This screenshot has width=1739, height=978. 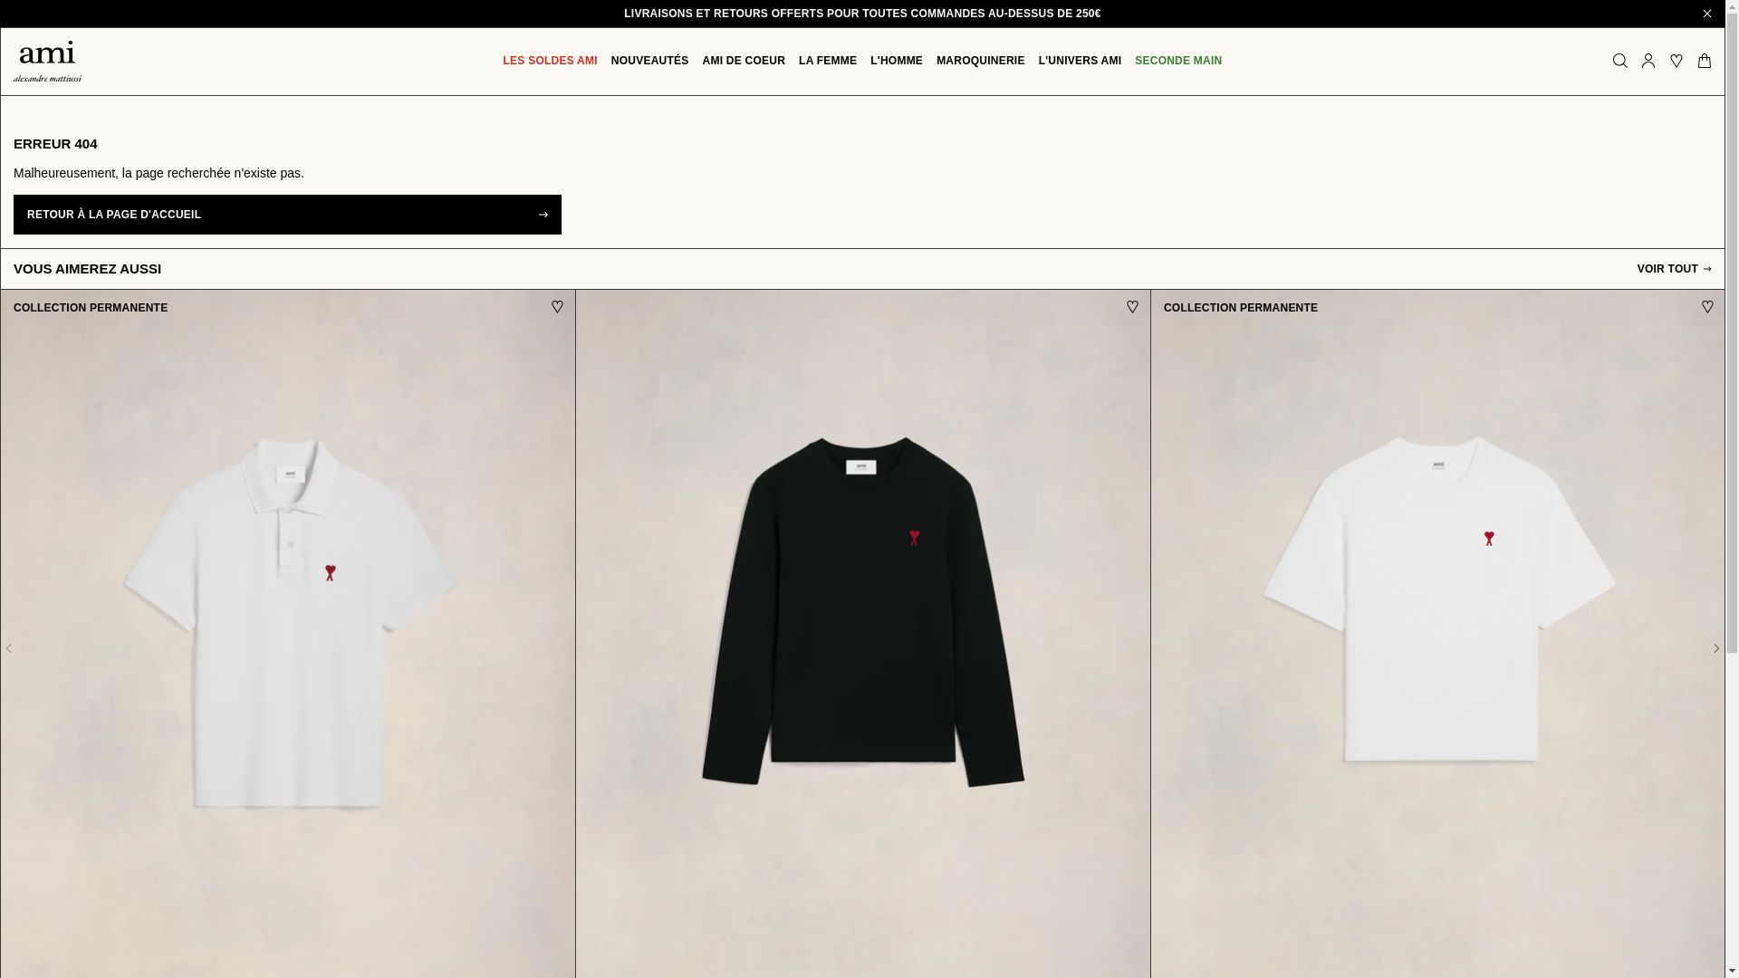 I want to click on SECONDE MAIN, so click(x=1178, y=61).